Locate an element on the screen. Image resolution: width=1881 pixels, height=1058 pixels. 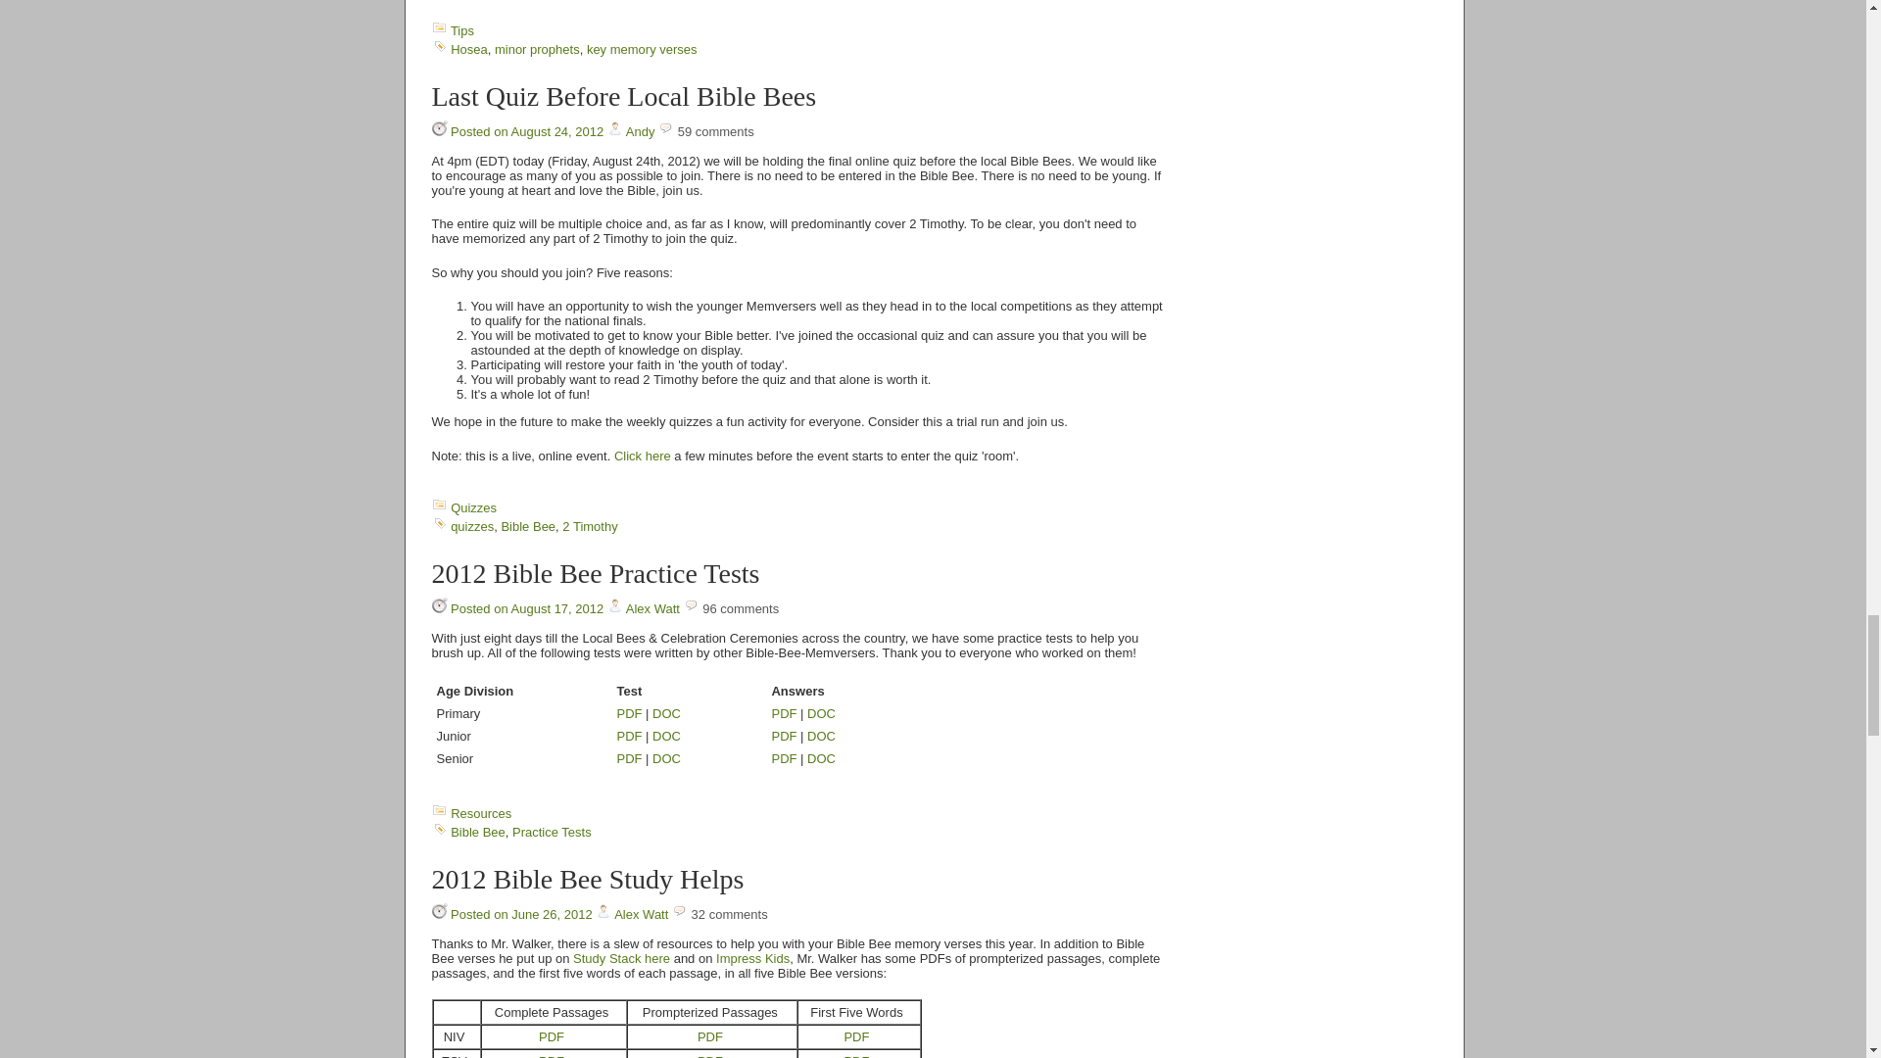
DOC is located at coordinates (821, 713).